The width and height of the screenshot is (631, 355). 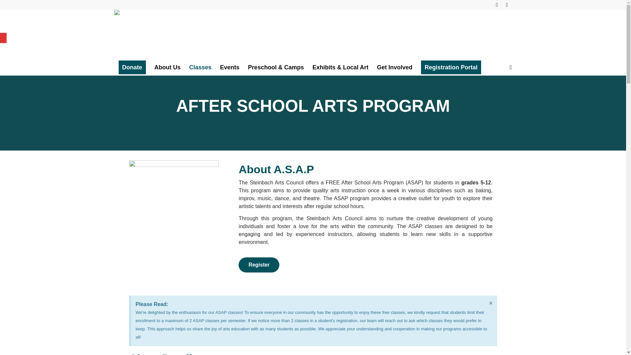 I want to click on Instagram, so click(x=497, y=5).